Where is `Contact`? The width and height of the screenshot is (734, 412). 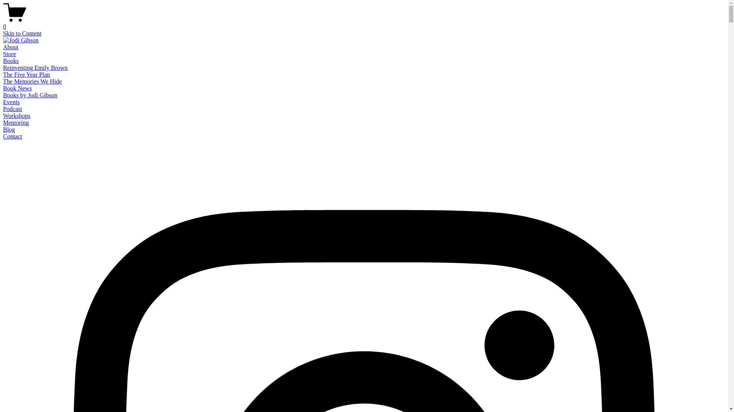 Contact is located at coordinates (13, 137).